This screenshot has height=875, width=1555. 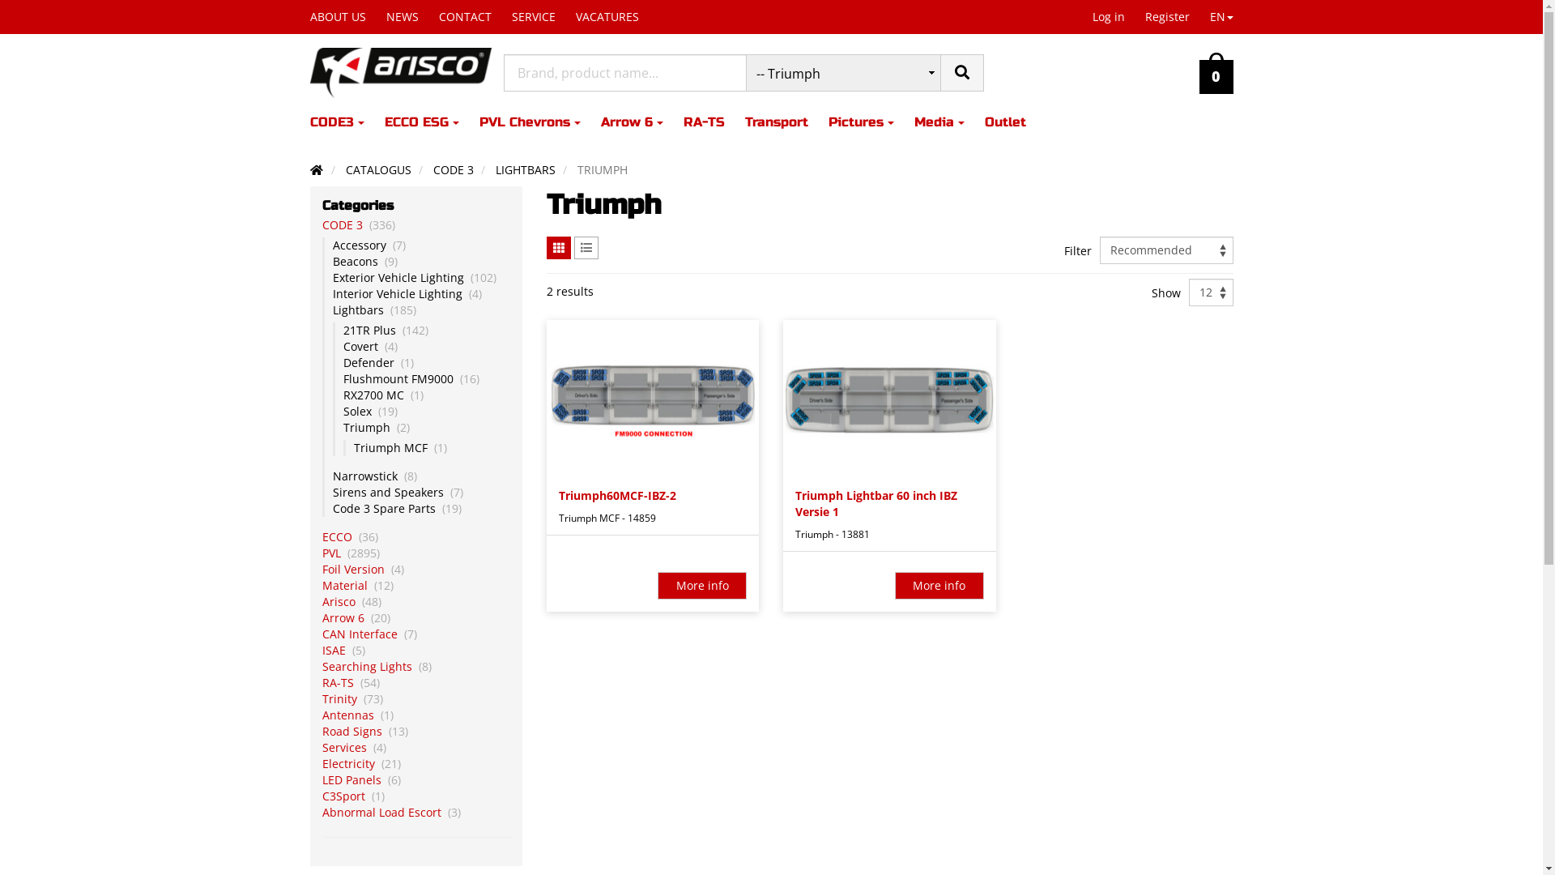 I want to click on Electricity (21), so click(x=416, y=764).